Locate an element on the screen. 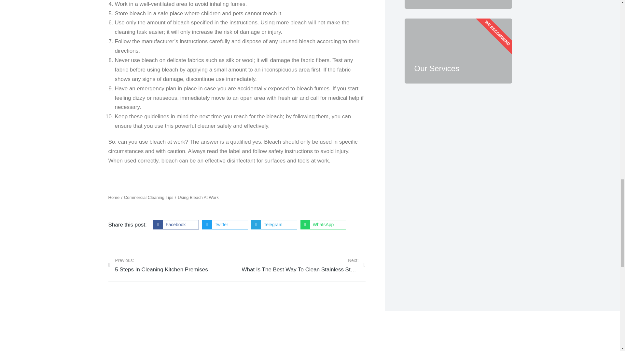 The width and height of the screenshot is (625, 351). Commercial Cleaning Tips is located at coordinates (148, 198).